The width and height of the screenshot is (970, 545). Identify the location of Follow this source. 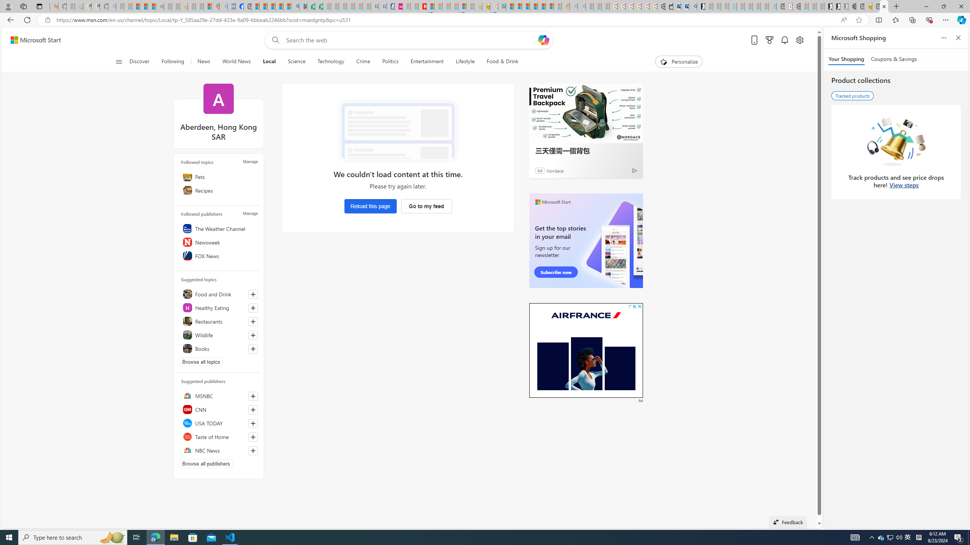
(253, 450).